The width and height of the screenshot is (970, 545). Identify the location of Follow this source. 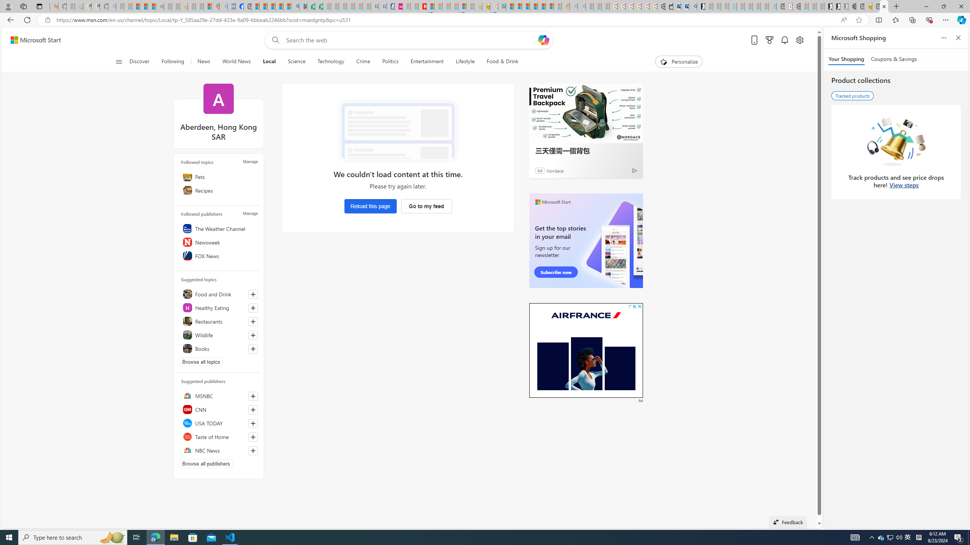
(253, 450).